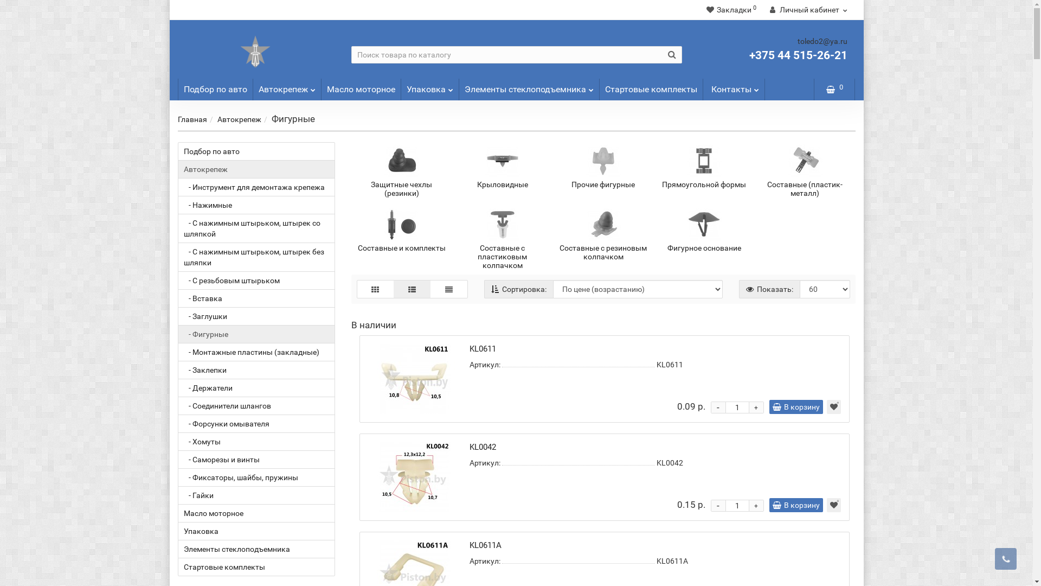 The image size is (1041, 586). What do you see at coordinates (718, 407) in the screenshot?
I see `-` at bounding box center [718, 407].